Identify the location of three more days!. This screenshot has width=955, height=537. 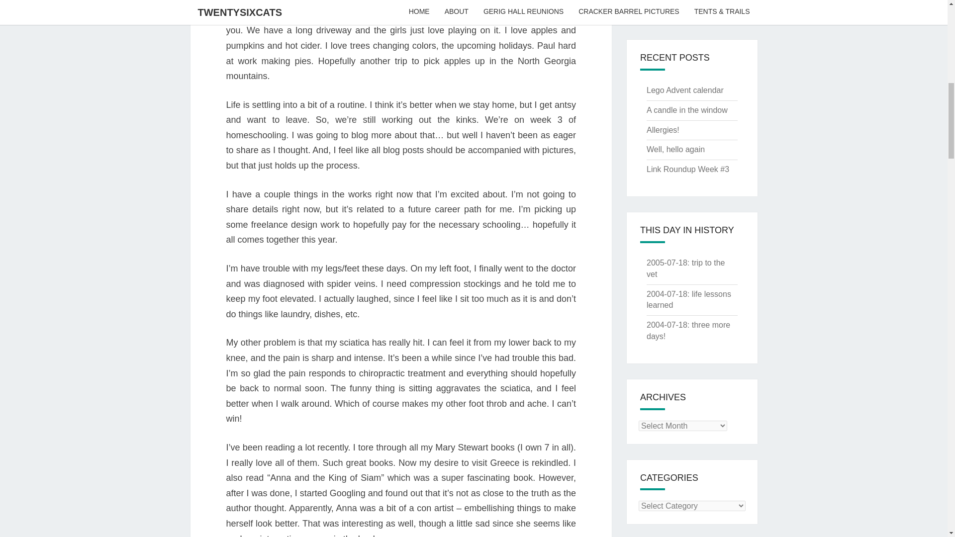
(688, 330).